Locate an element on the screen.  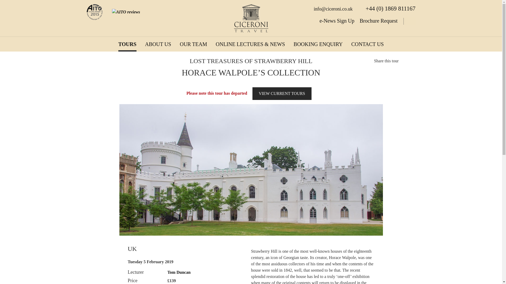
Search is located at coordinates (409, 21).